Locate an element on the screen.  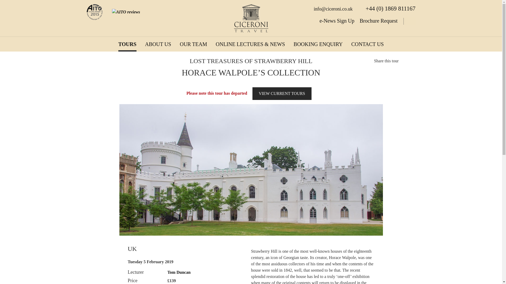
Search is located at coordinates (409, 21).